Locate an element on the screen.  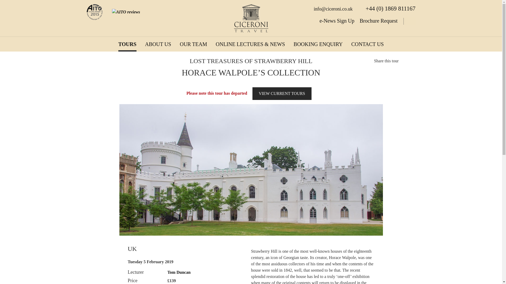
Search is located at coordinates (409, 21).